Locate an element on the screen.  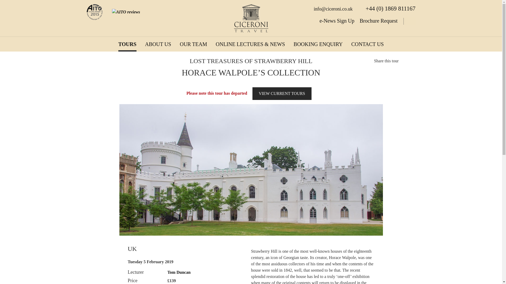
Search is located at coordinates (409, 21).